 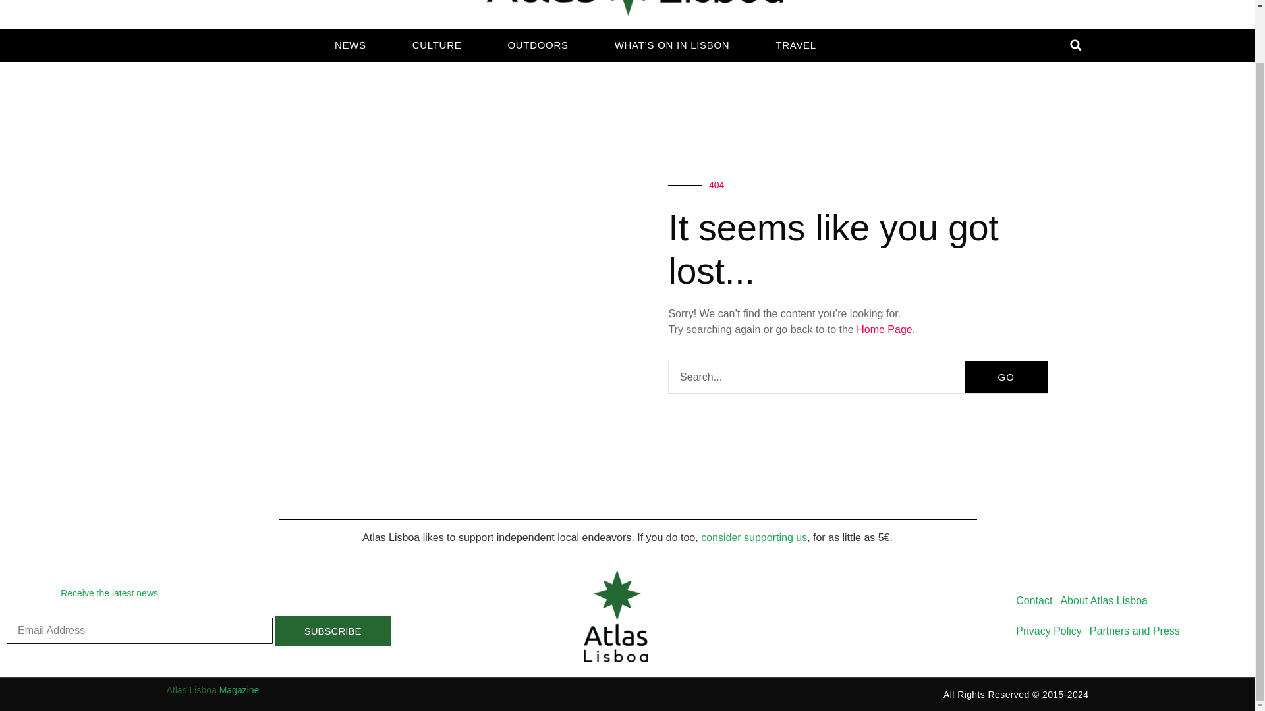 What do you see at coordinates (538, 45) in the screenshot?
I see `OUTDOORS` at bounding box center [538, 45].